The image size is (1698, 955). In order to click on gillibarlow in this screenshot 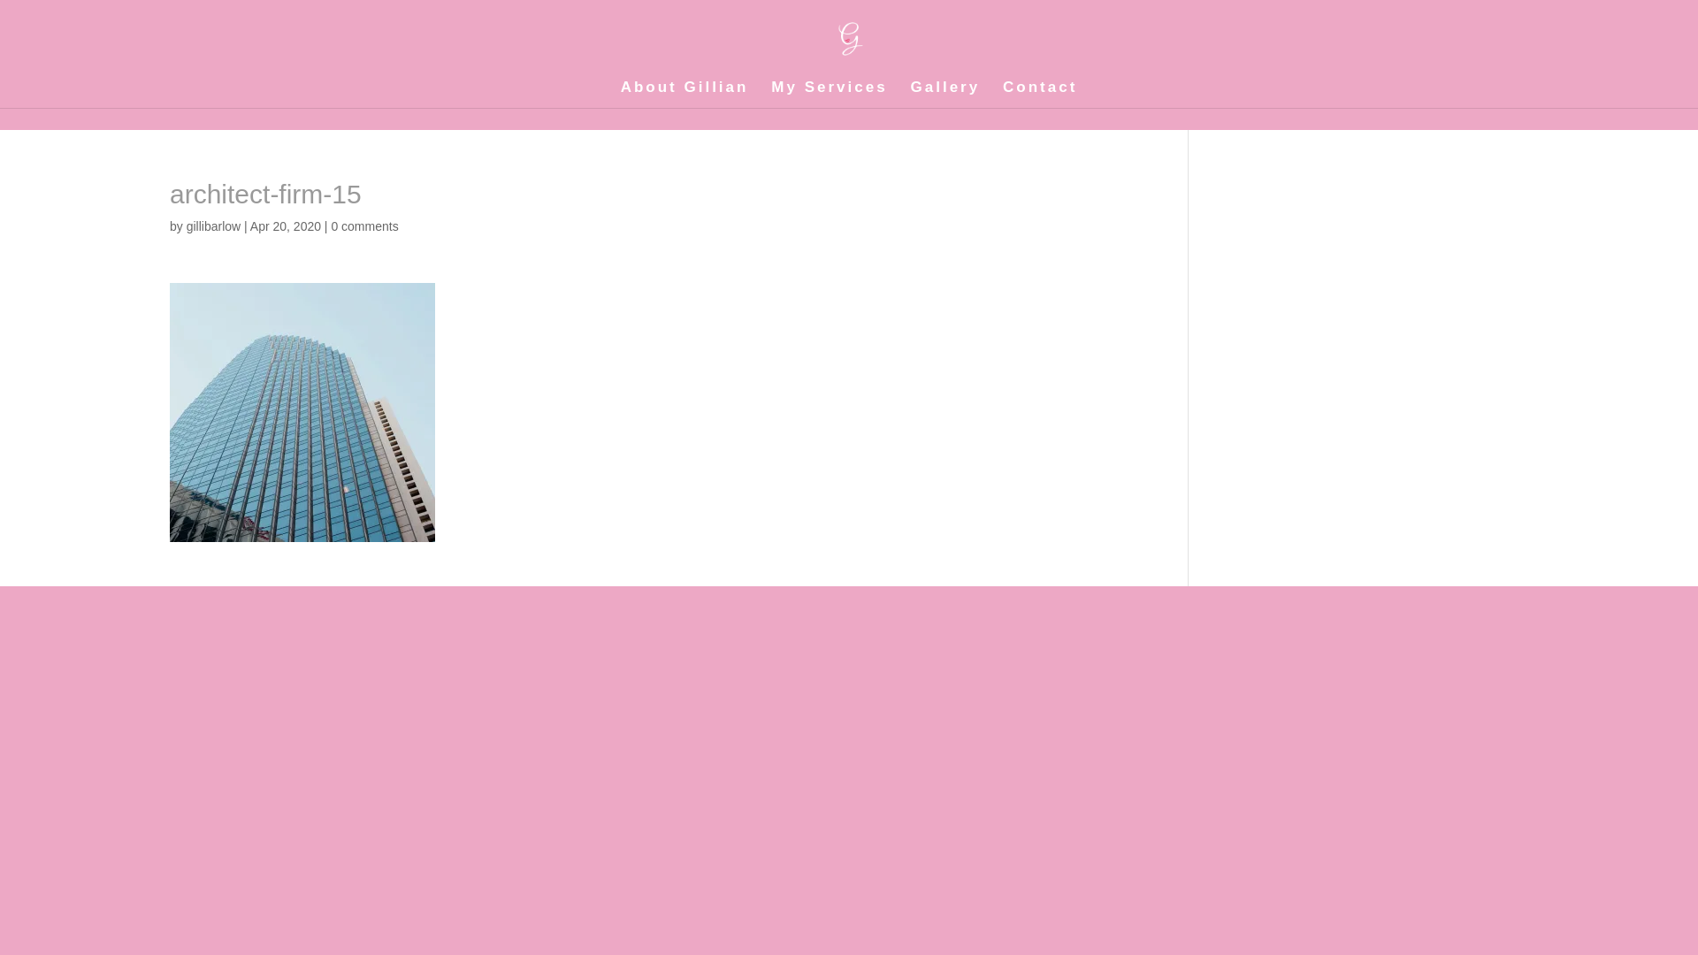, I will do `click(214, 226)`.